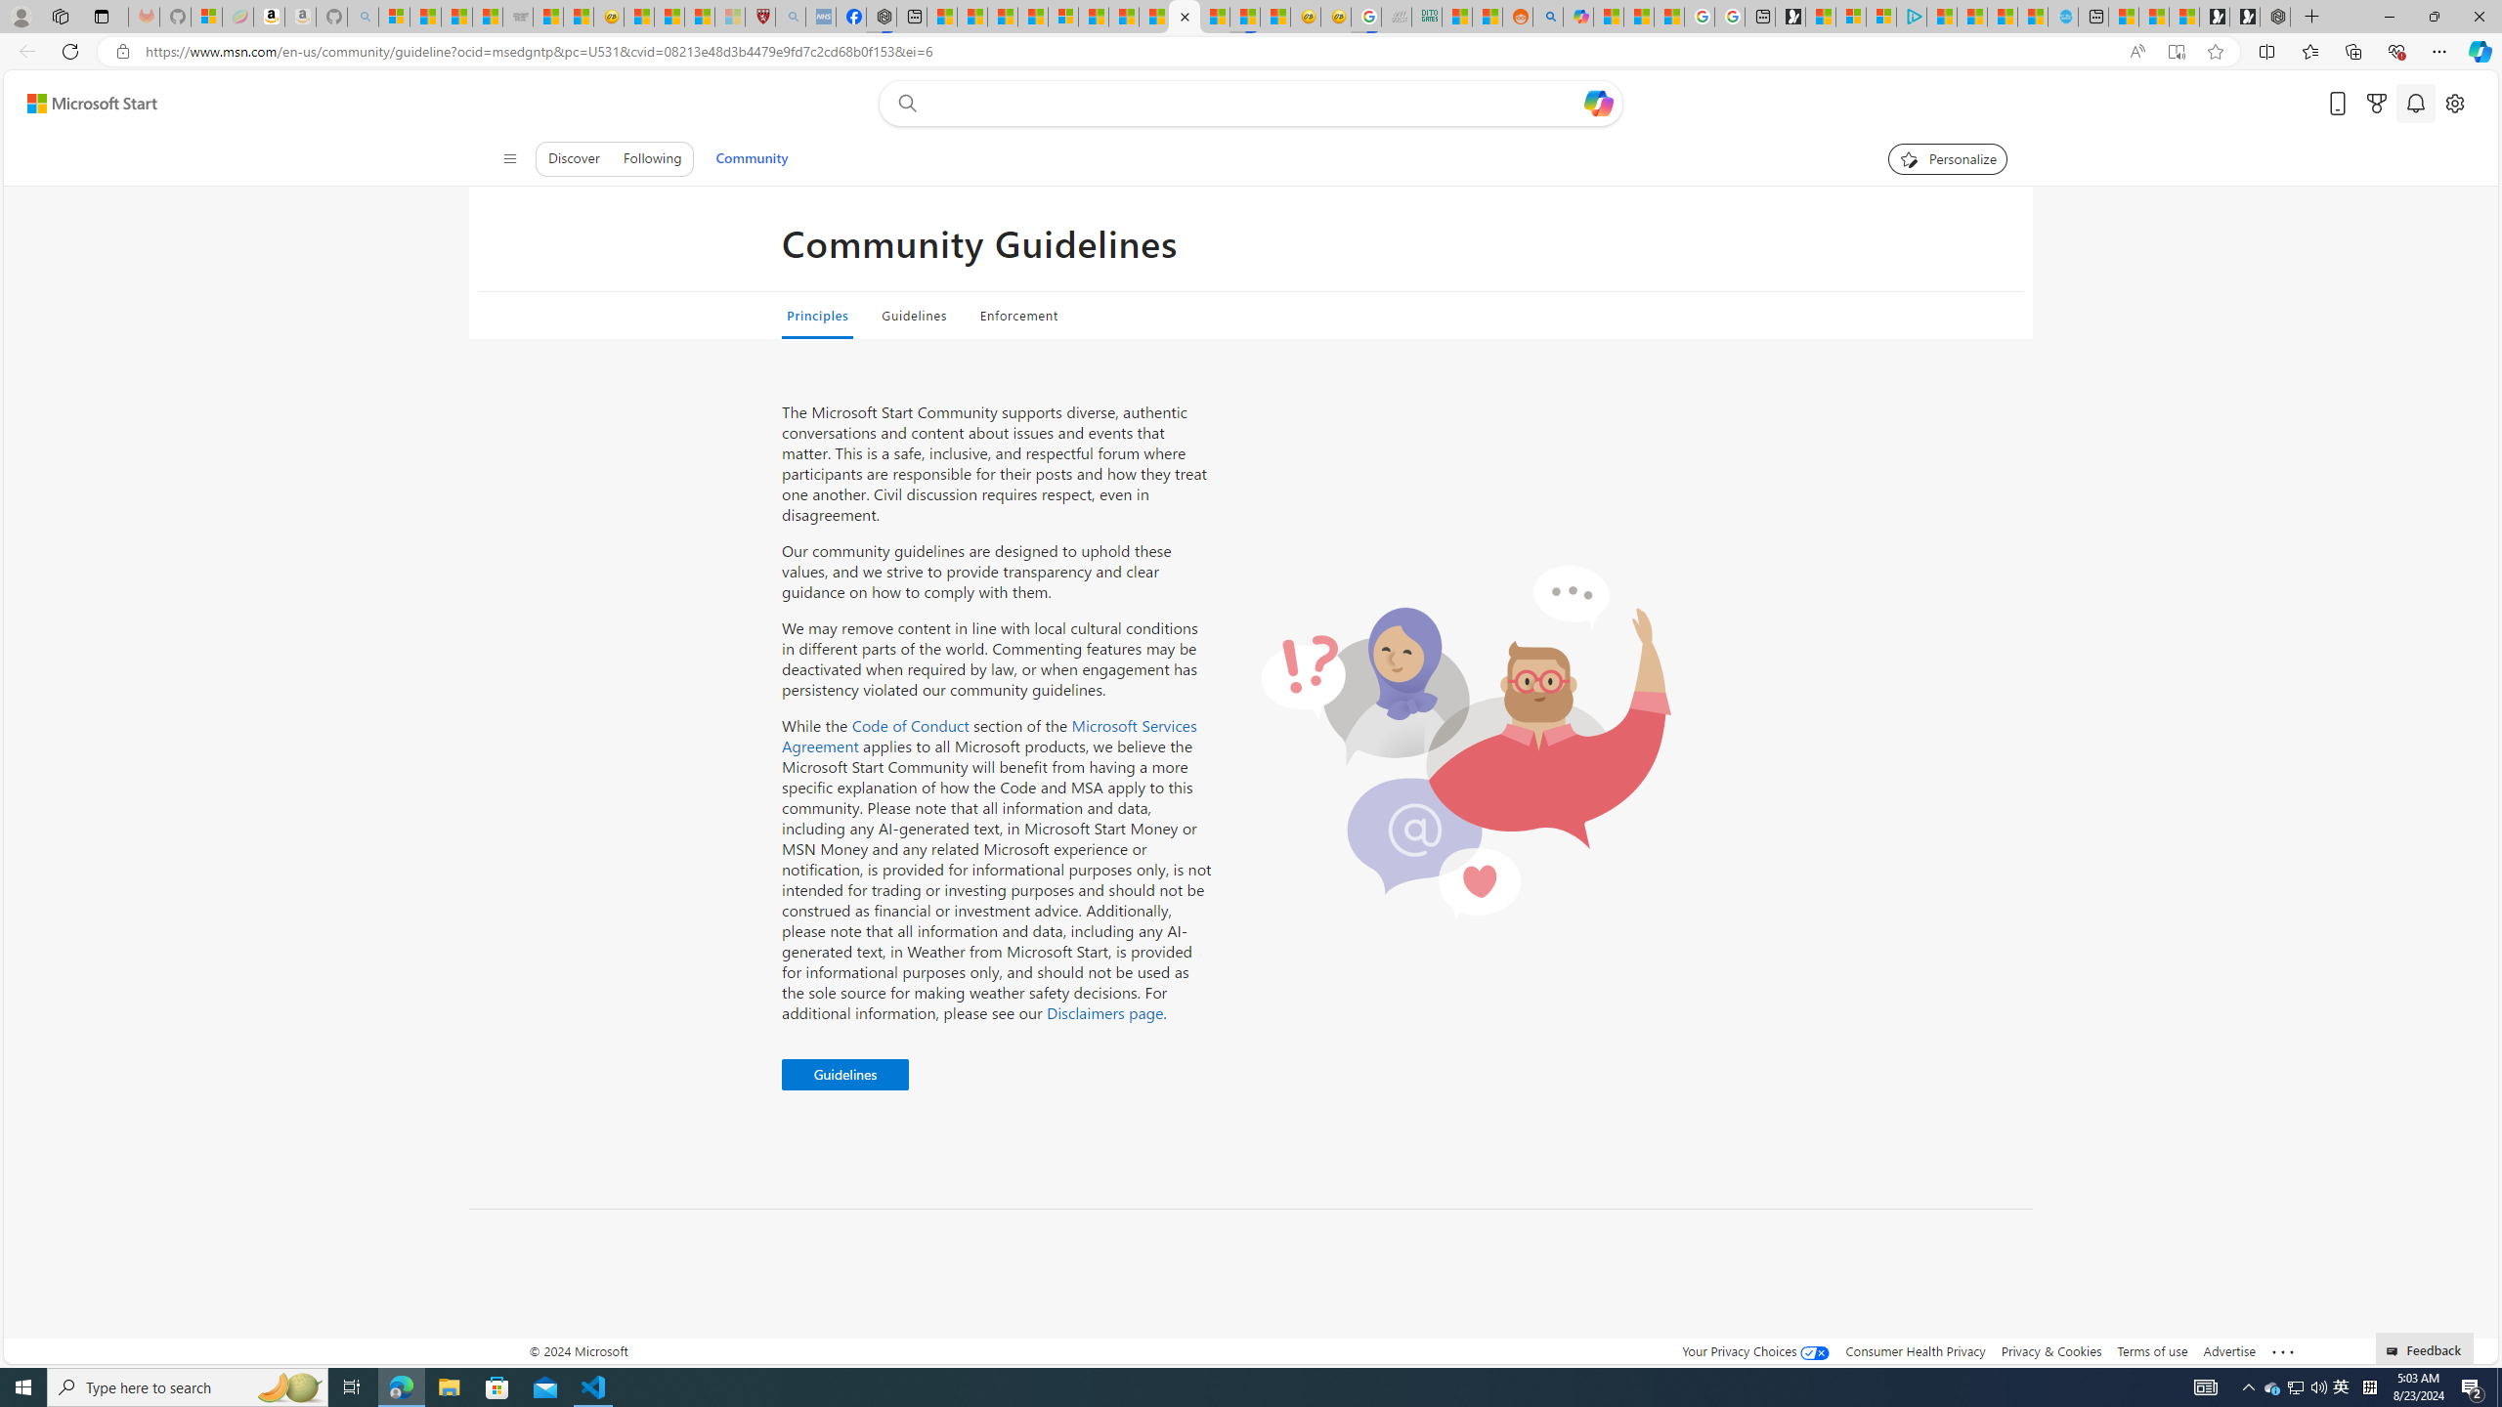 This screenshot has height=1407, width=2502. I want to click on Microsoft Start, so click(2002, 17).